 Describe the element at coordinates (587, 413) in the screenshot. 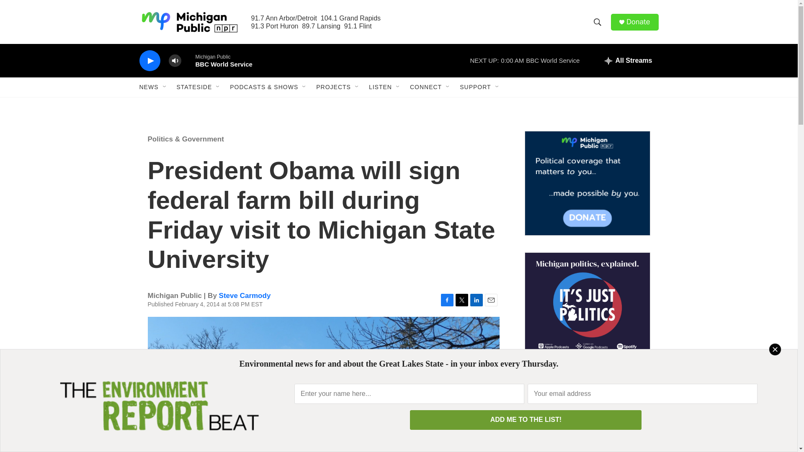

I see `3rd party ad content` at that location.